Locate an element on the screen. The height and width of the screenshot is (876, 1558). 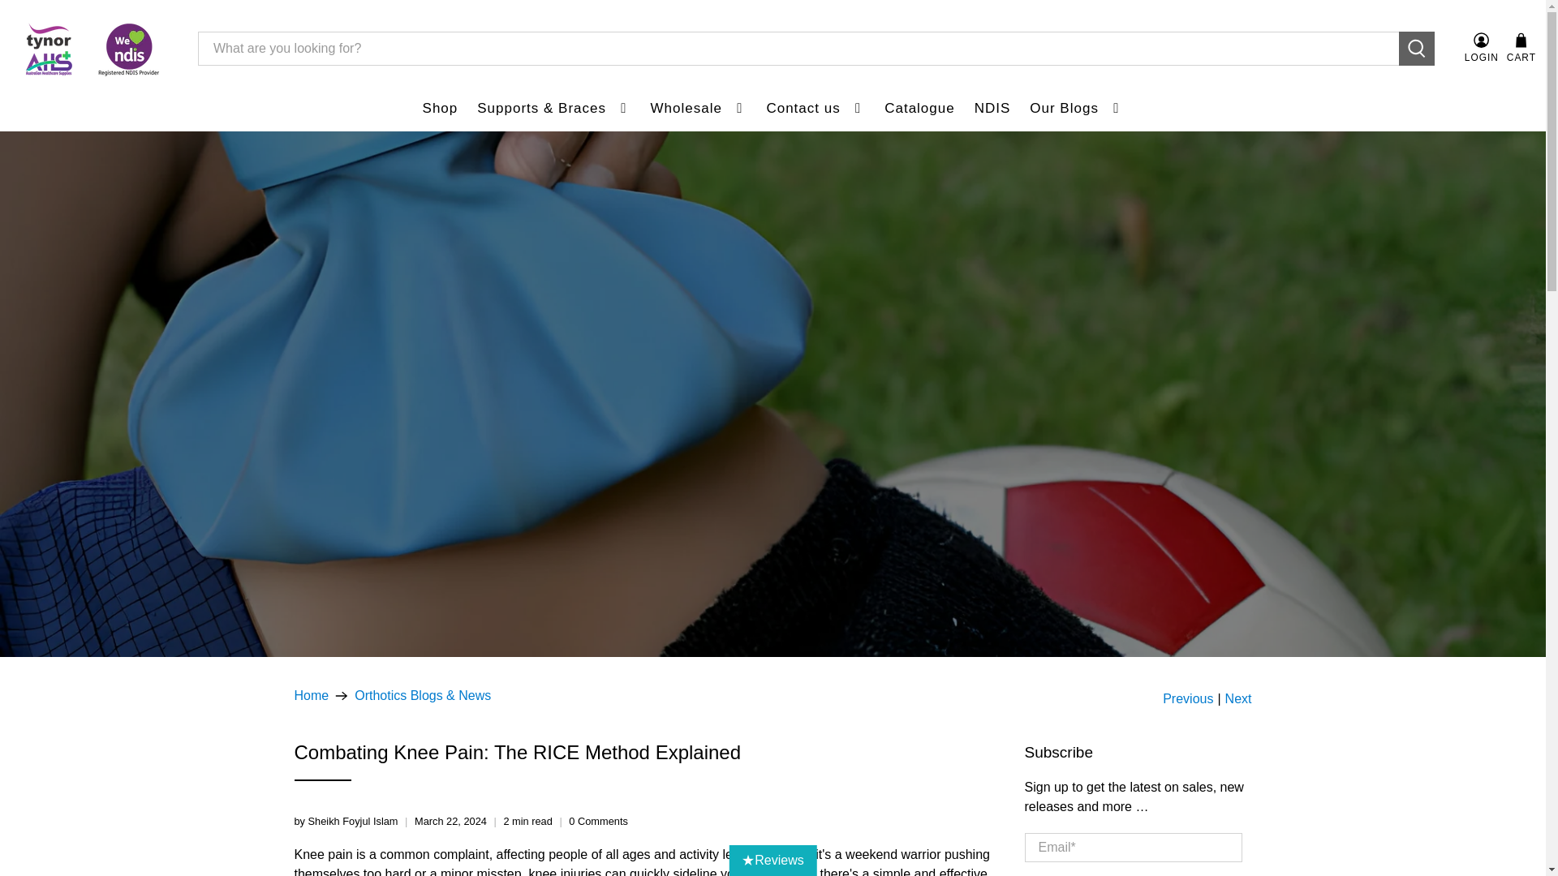
NDIS is located at coordinates (992, 109).